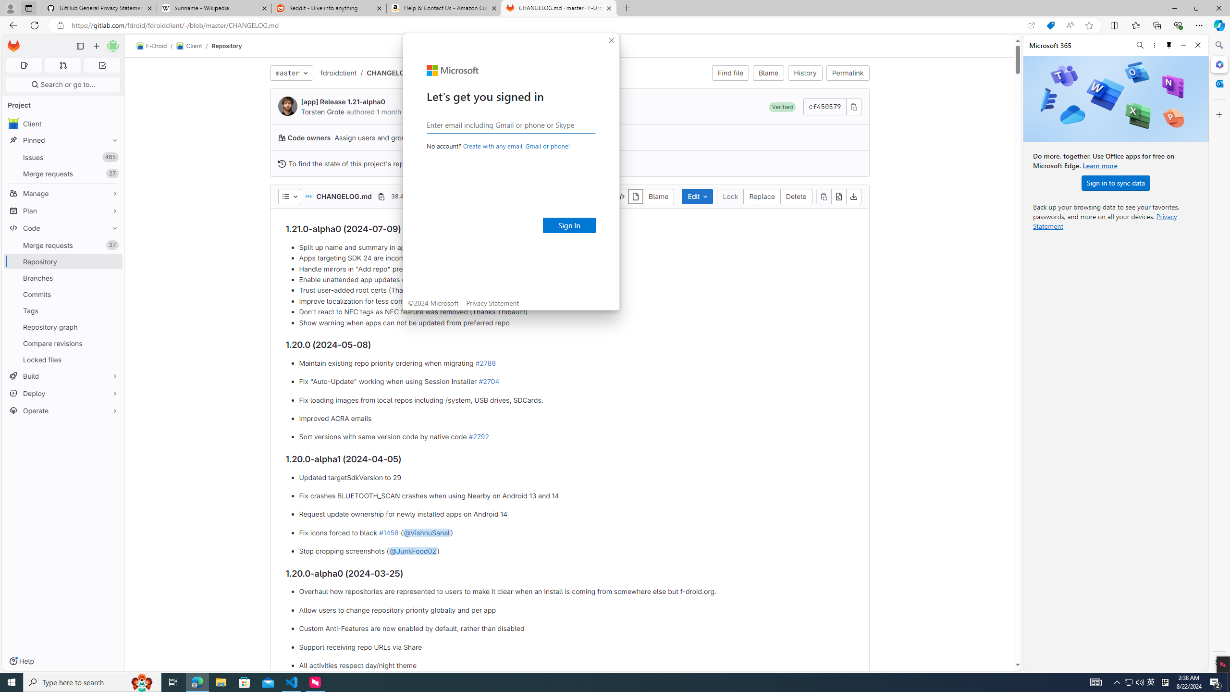 This screenshot has width=1230, height=692. What do you see at coordinates (426, 532) in the screenshot?
I see `@VishnuSanal` at bounding box center [426, 532].